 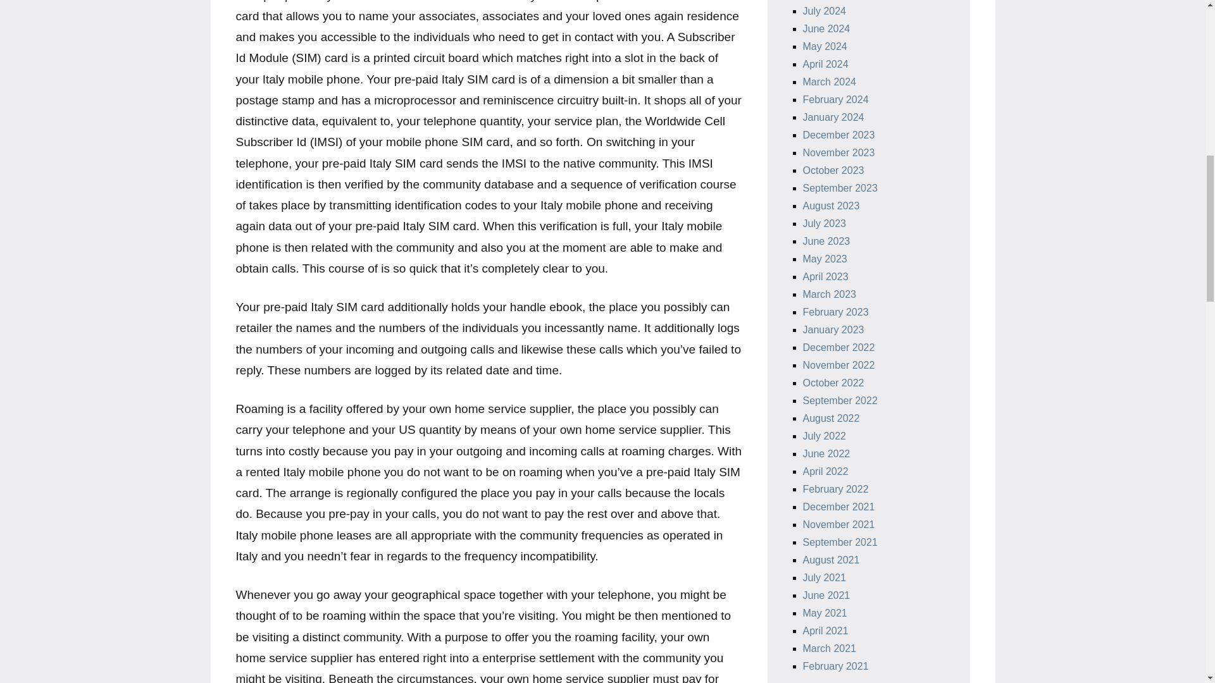 What do you see at coordinates (824, 46) in the screenshot?
I see `May 2024` at bounding box center [824, 46].